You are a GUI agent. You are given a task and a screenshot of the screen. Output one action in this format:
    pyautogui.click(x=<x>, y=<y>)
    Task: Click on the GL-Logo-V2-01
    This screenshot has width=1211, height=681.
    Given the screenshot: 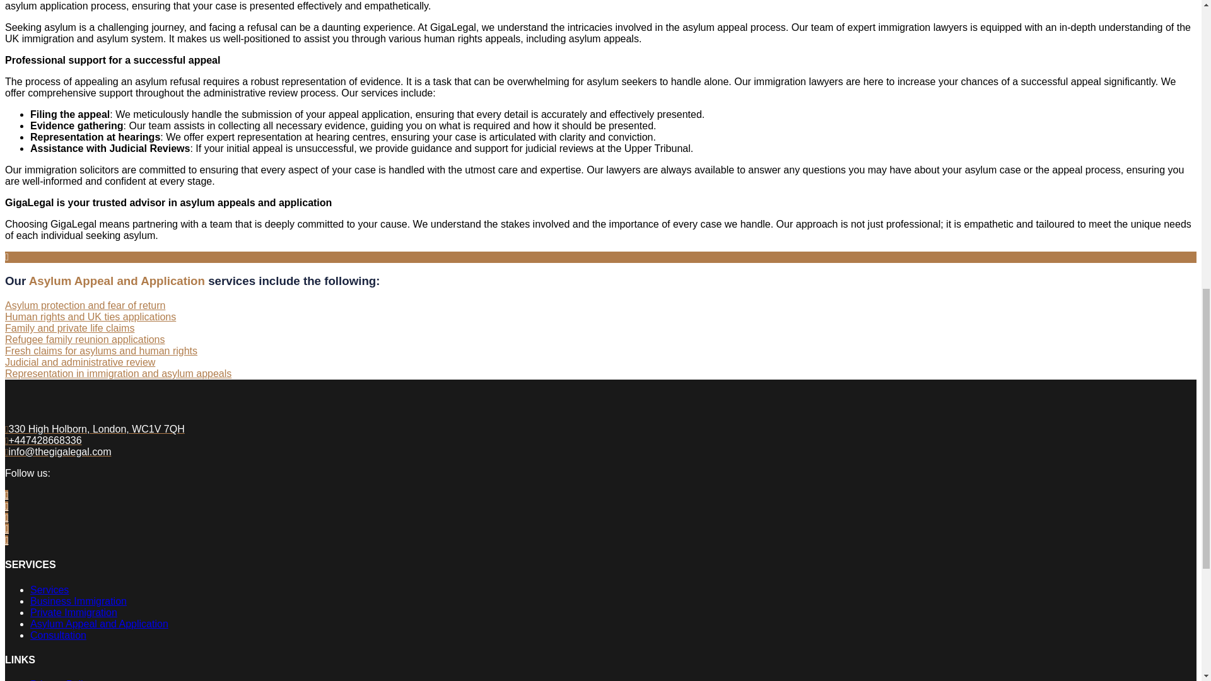 What is the action you would take?
    pyautogui.click(x=80, y=417)
    